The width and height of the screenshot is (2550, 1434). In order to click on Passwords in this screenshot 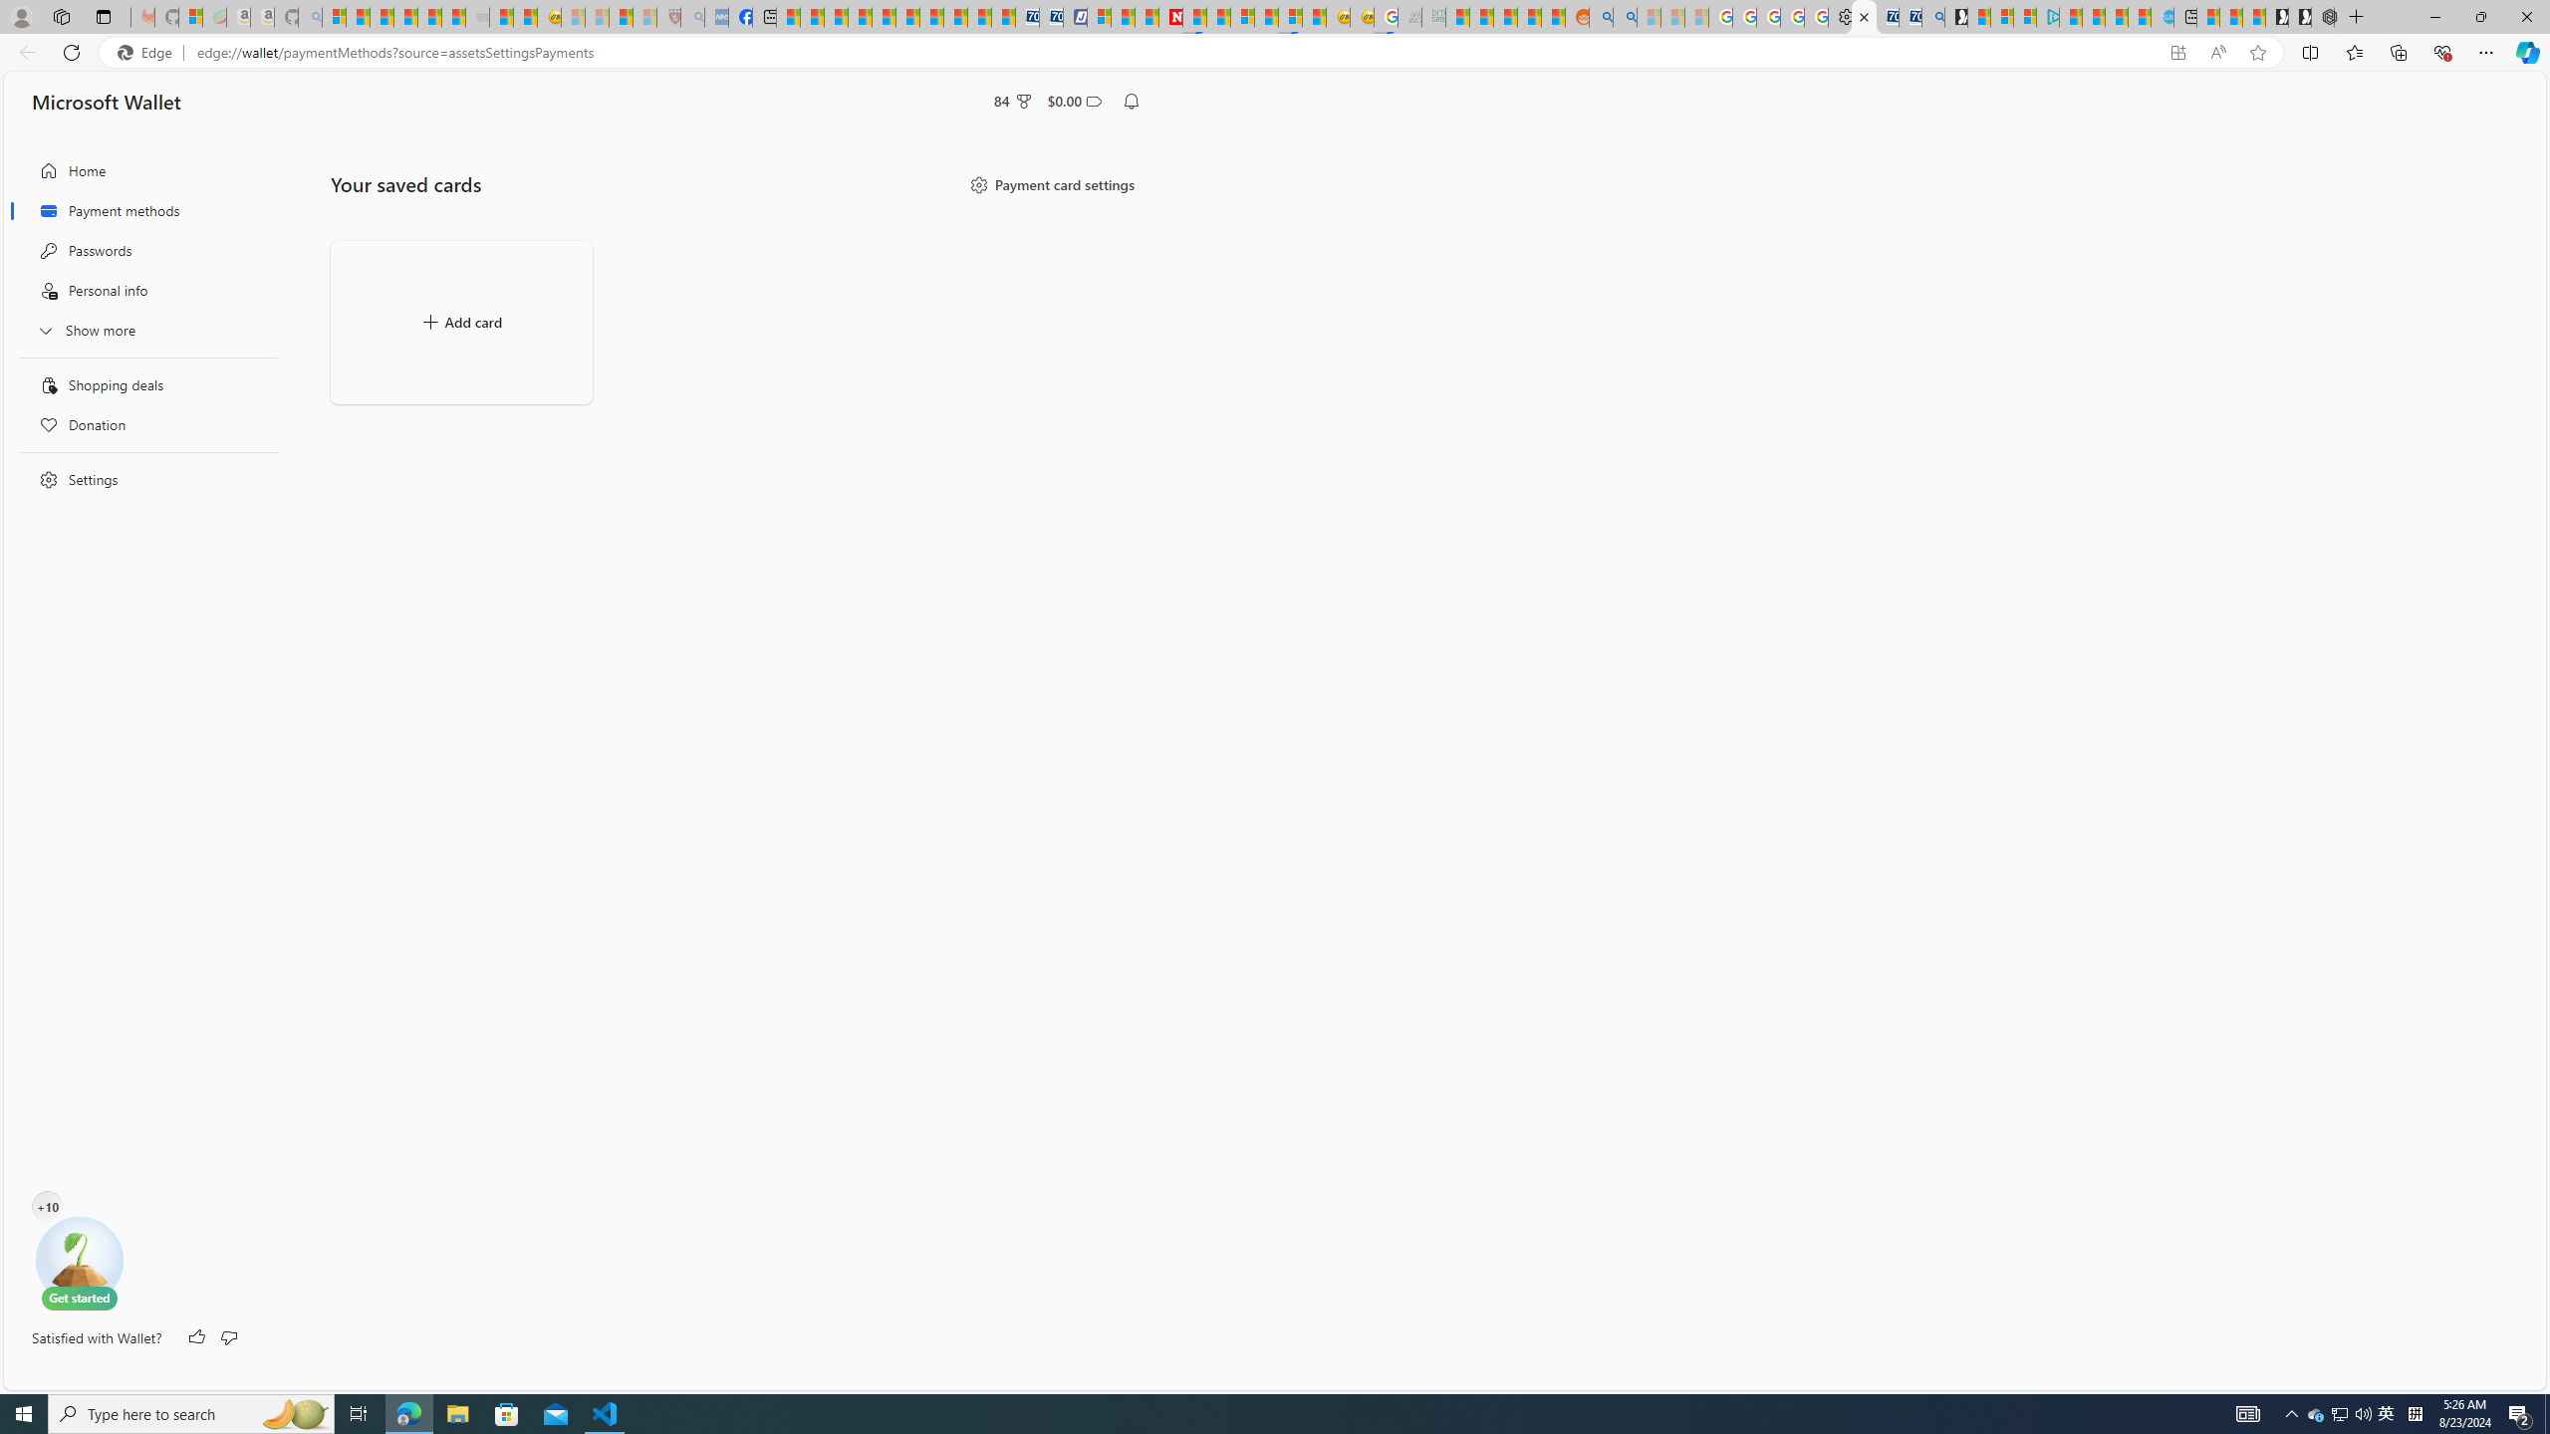, I will do `click(142, 251)`.